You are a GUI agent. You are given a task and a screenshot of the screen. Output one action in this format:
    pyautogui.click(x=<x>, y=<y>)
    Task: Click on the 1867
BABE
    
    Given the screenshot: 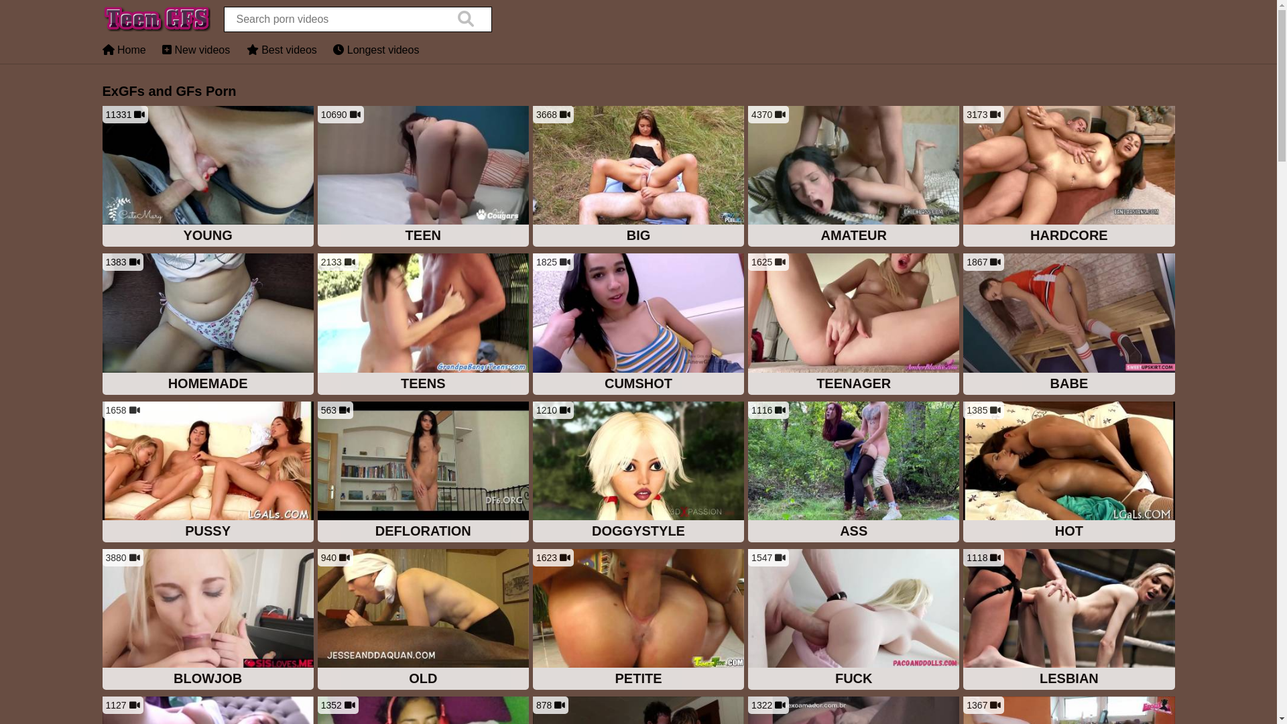 What is the action you would take?
    pyautogui.click(x=1068, y=325)
    